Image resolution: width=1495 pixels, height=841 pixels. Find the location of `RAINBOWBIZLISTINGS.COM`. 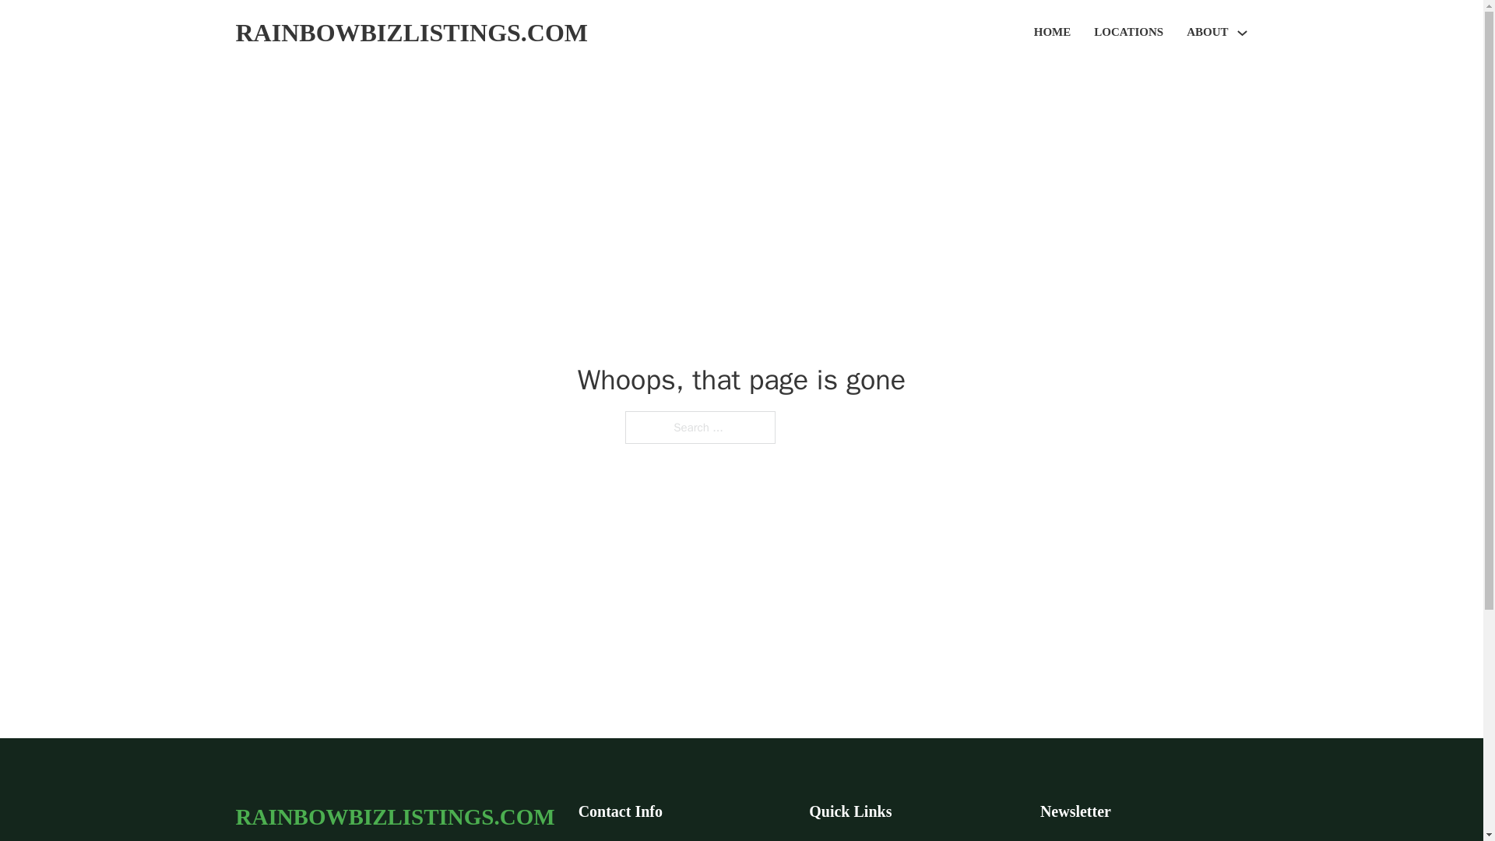

RAINBOWBIZLISTINGS.COM is located at coordinates (411, 33).